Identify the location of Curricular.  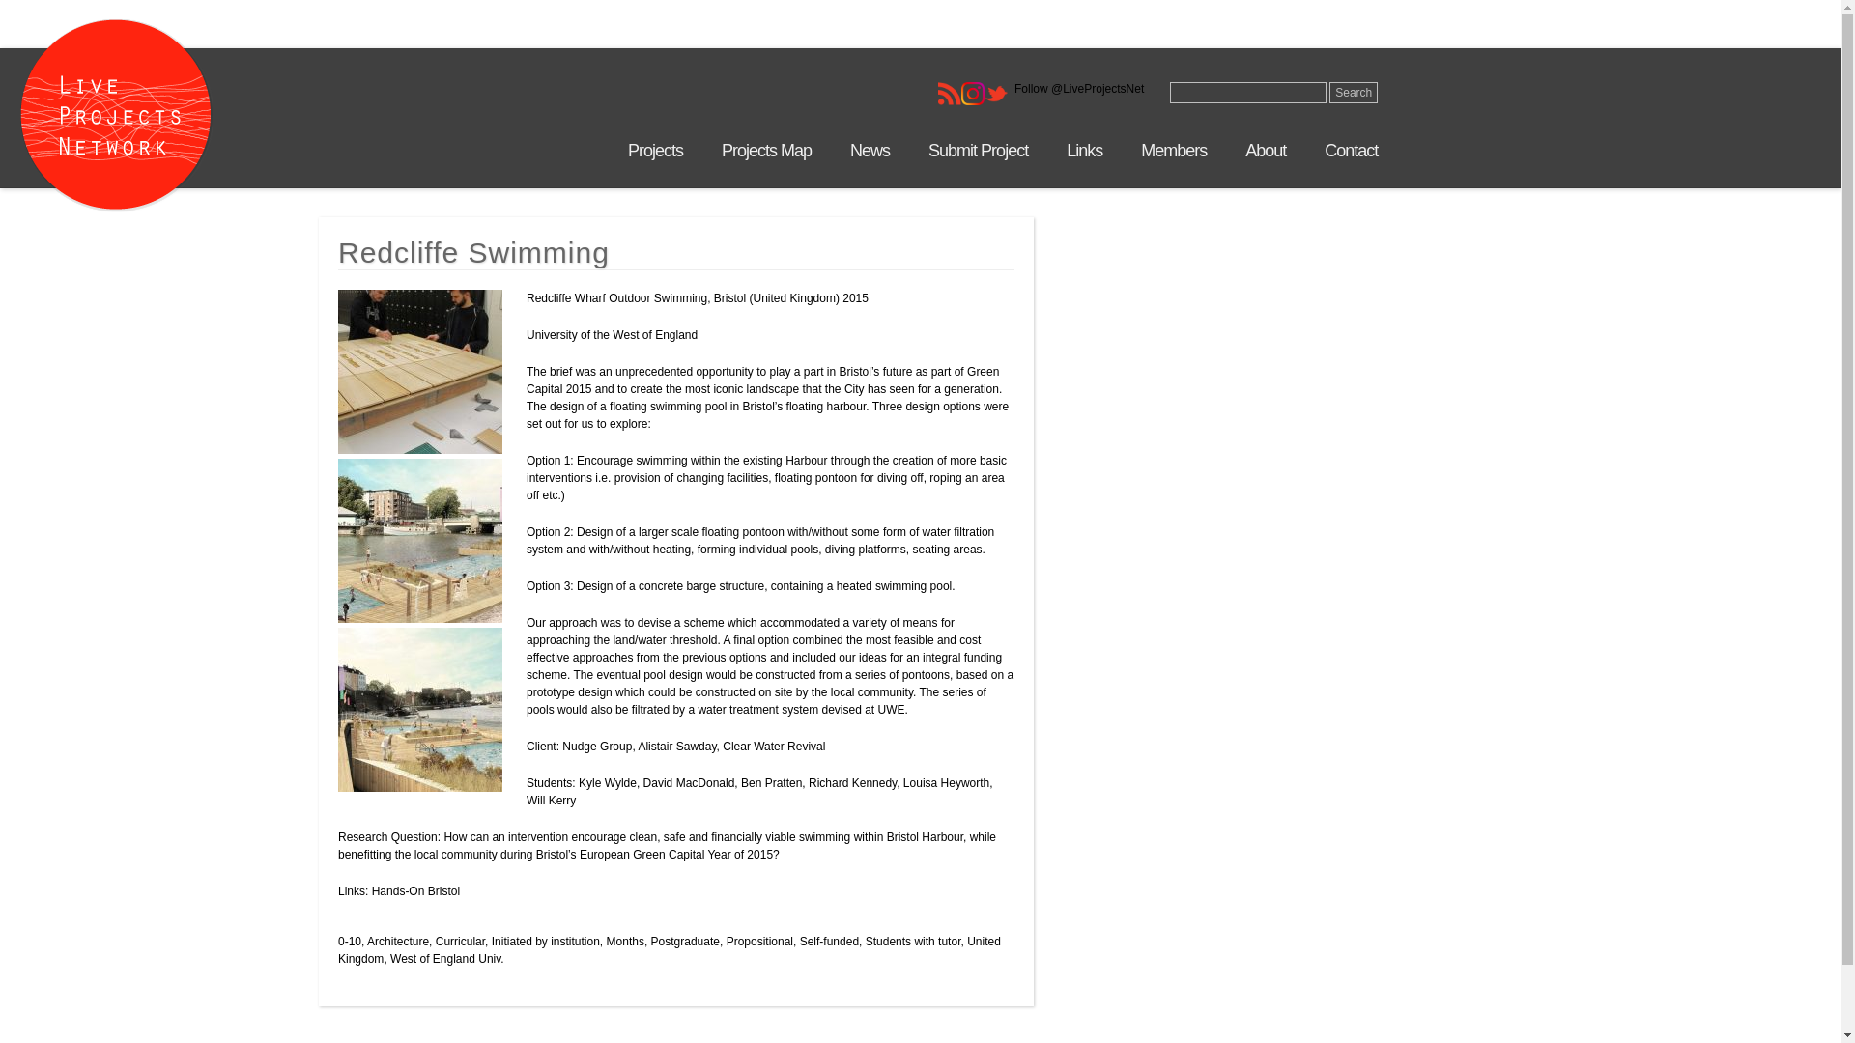
(460, 941).